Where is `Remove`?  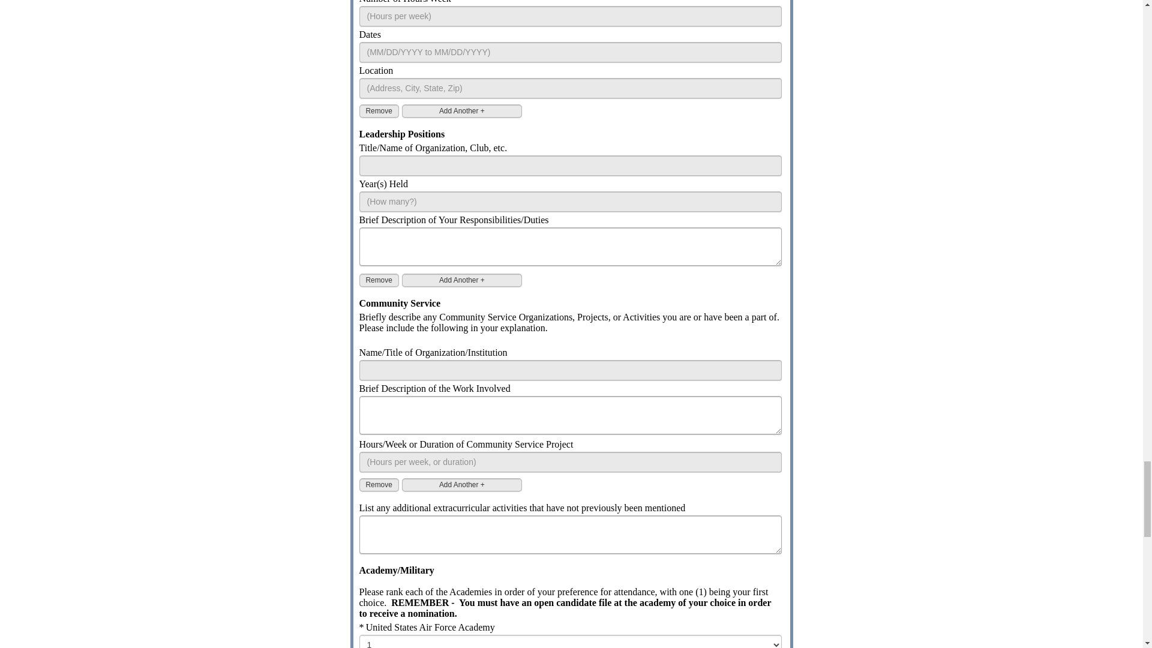 Remove is located at coordinates (378, 485).